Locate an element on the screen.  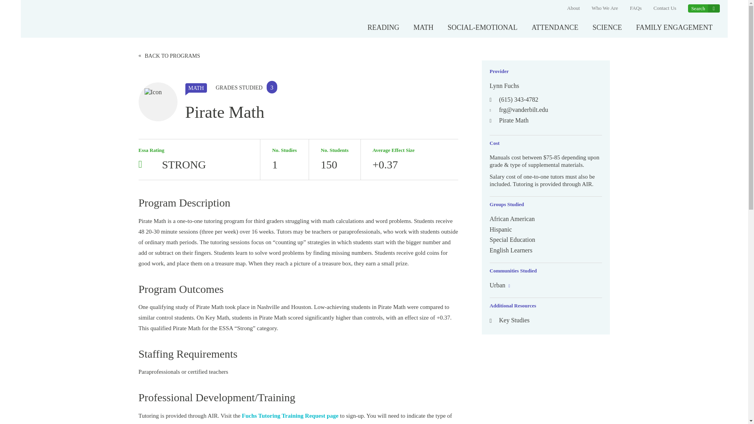
About is located at coordinates (573, 8).